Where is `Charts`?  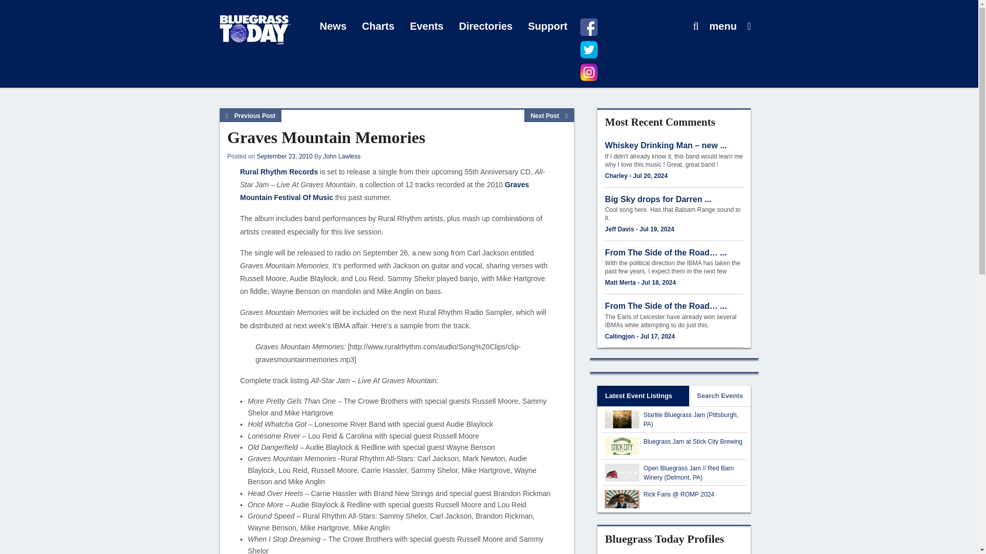
Charts is located at coordinates (378, 27).